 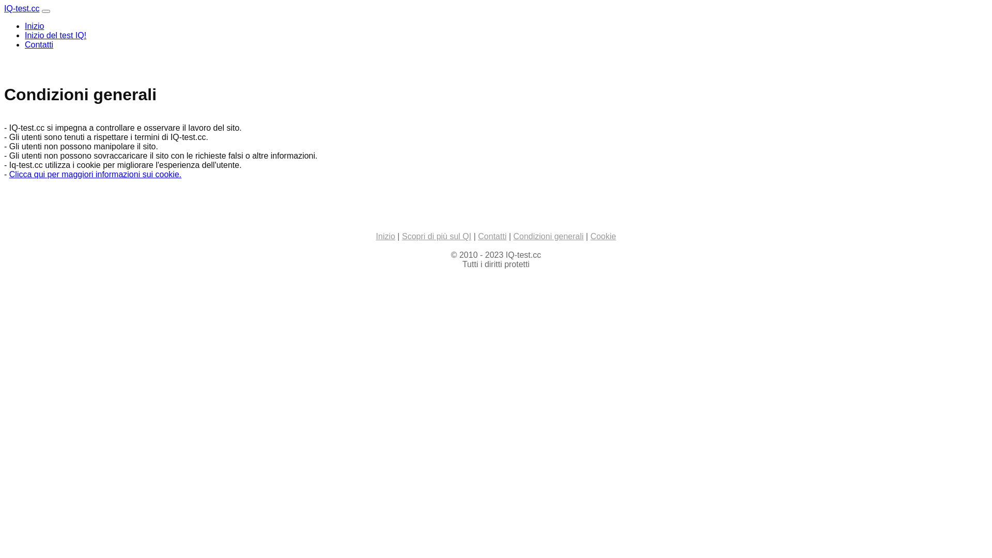 I want to click on Inizio, so click(x=34, y=26).